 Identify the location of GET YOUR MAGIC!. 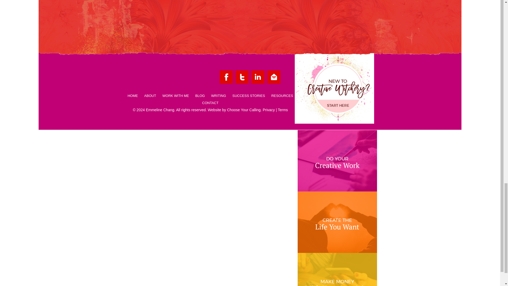
(330, 32).